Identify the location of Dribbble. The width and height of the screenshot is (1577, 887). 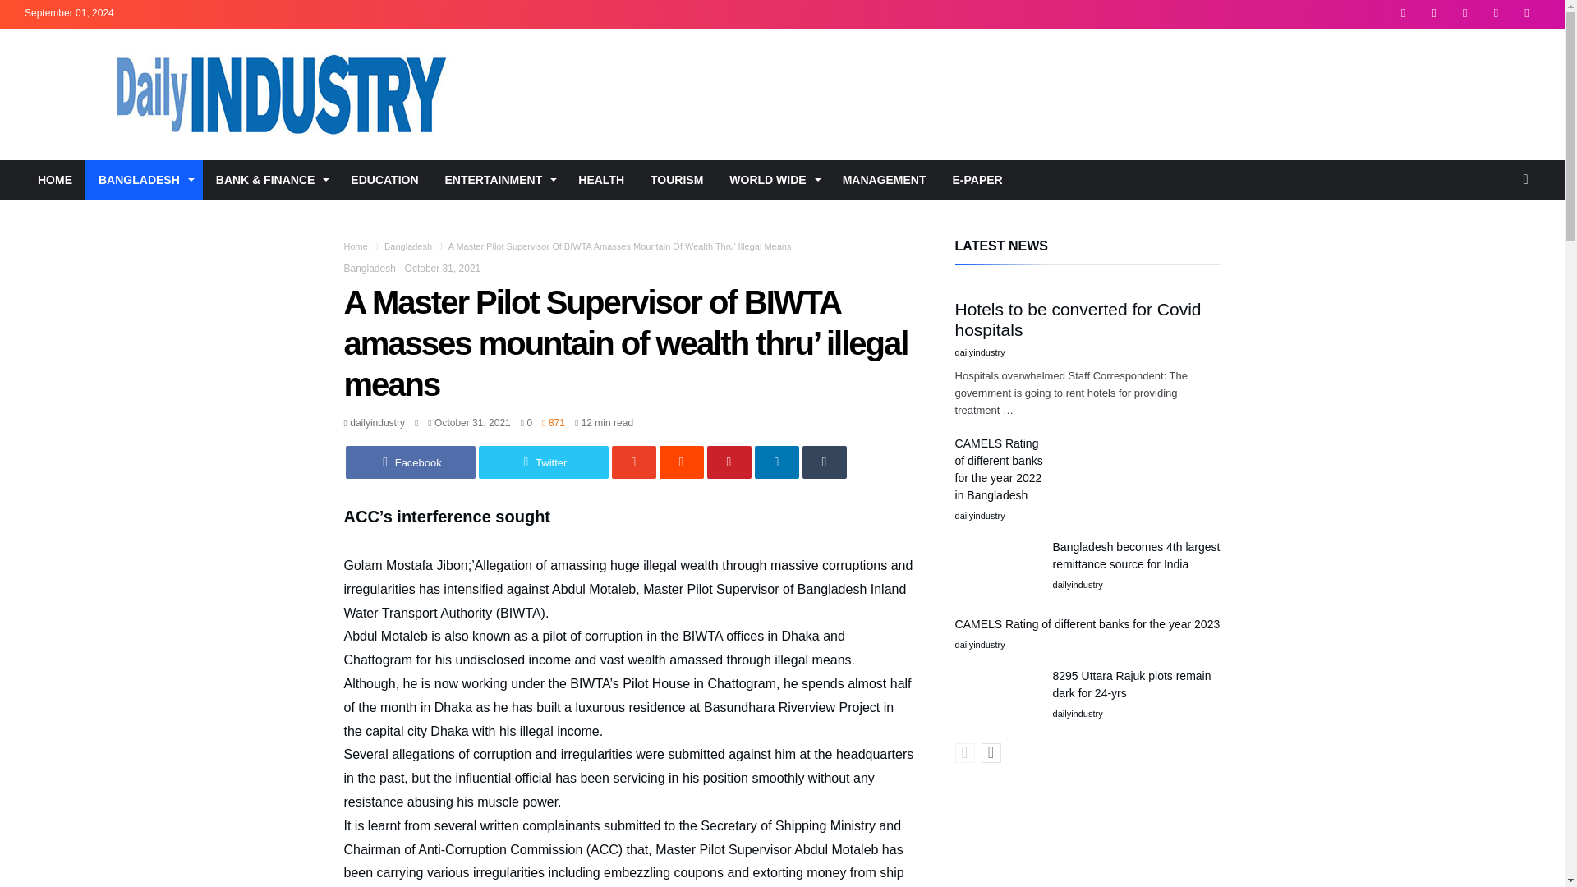
(1495, 14).